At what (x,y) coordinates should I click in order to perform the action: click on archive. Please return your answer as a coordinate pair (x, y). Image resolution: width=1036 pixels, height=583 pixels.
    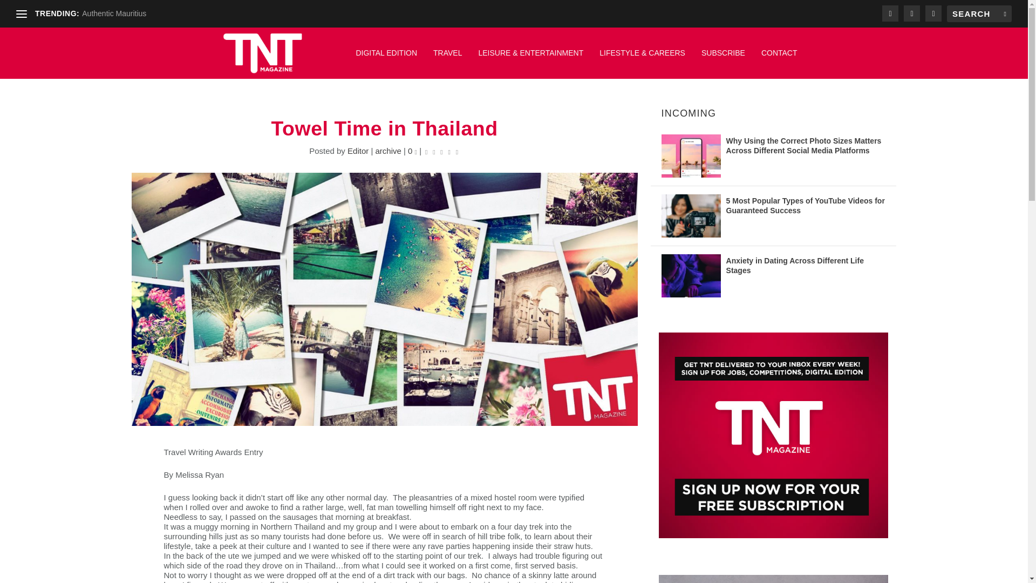
    Looking at the image, I should click on (388, 151).